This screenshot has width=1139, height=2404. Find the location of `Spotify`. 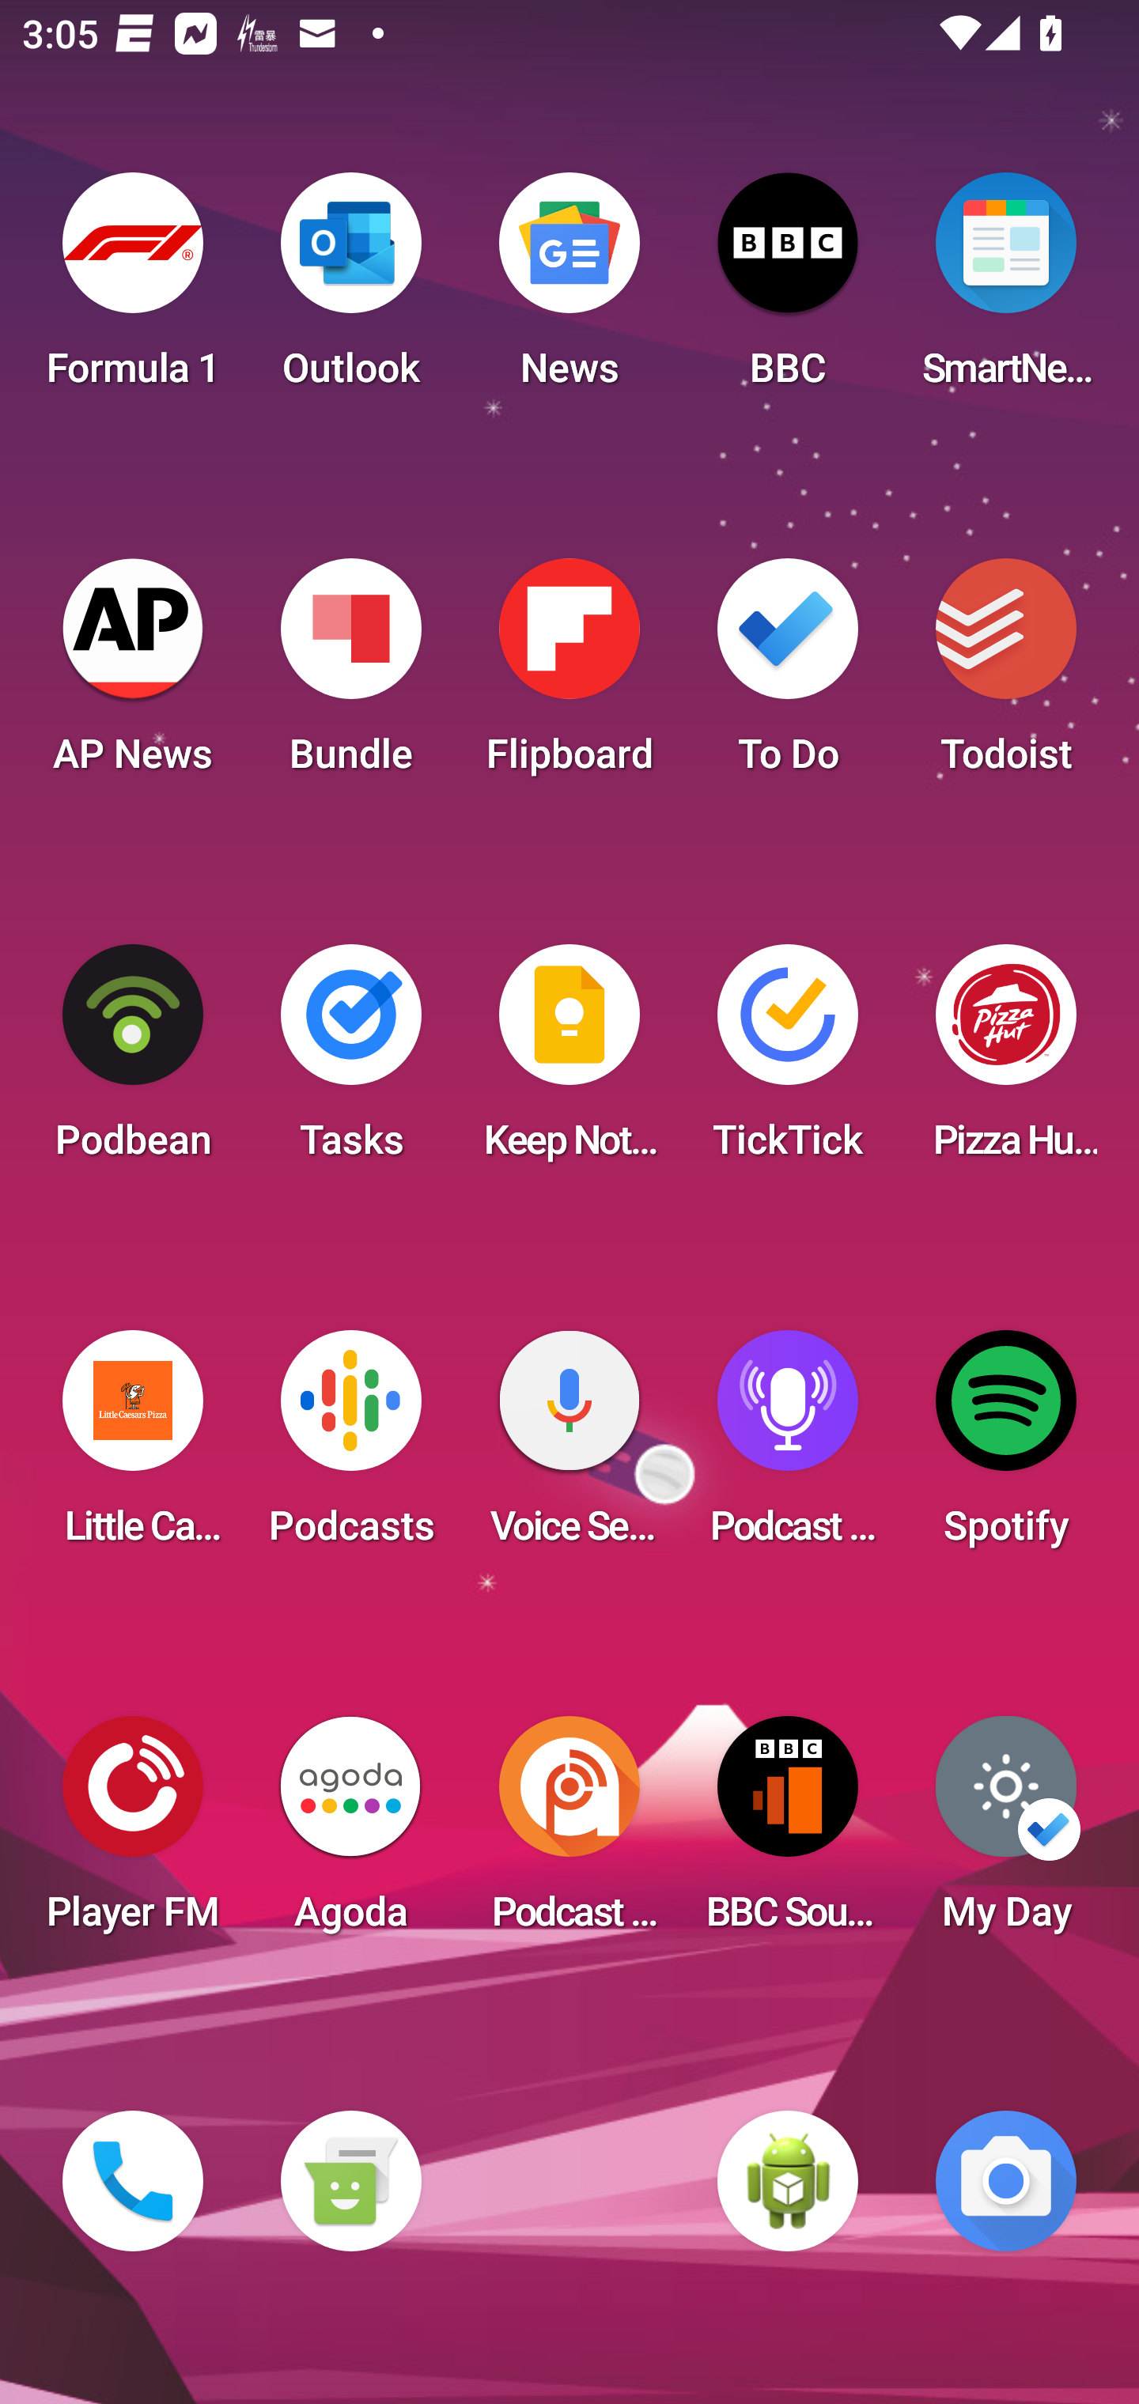

Spotify is located at coordinates (1006, 1447).